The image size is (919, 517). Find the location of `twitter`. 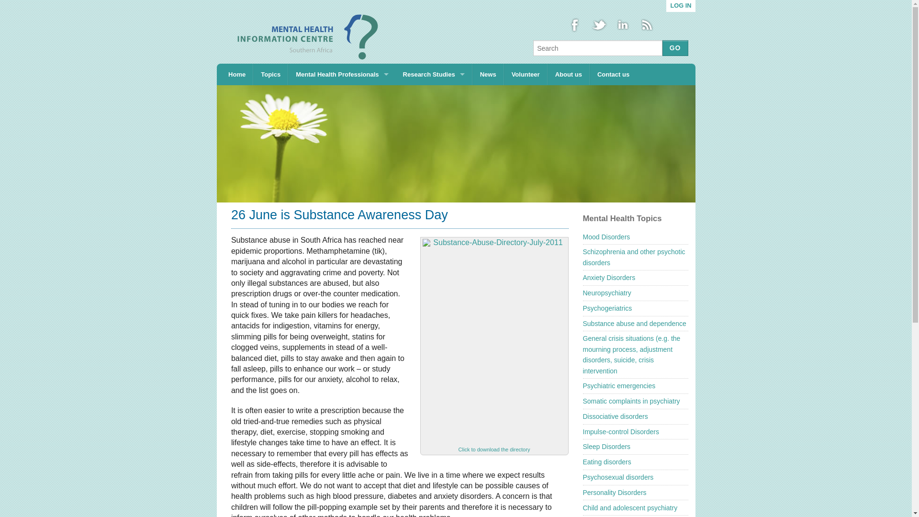

twitter is located at coordinates (599, 25).